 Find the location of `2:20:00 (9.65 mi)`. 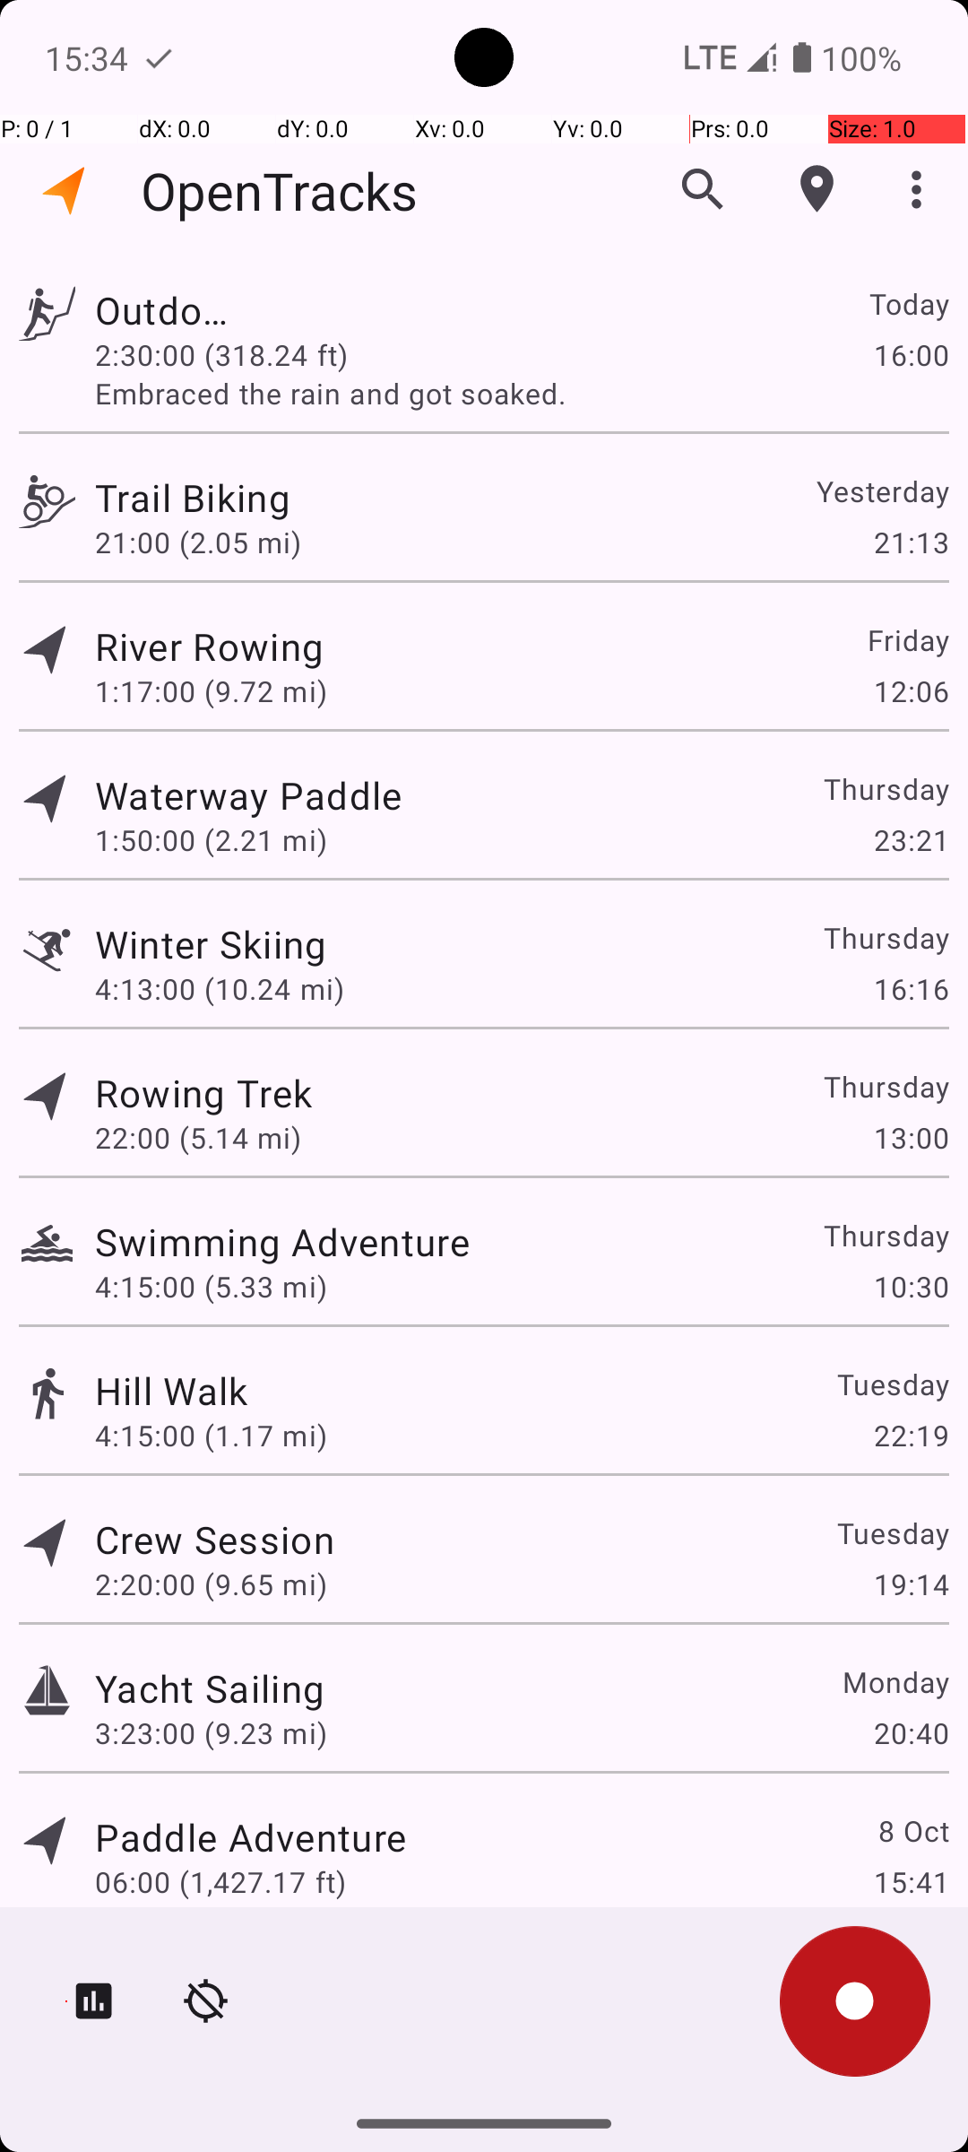

2:20:00 (9.65 mi) is located at coordinates (212, 1584).